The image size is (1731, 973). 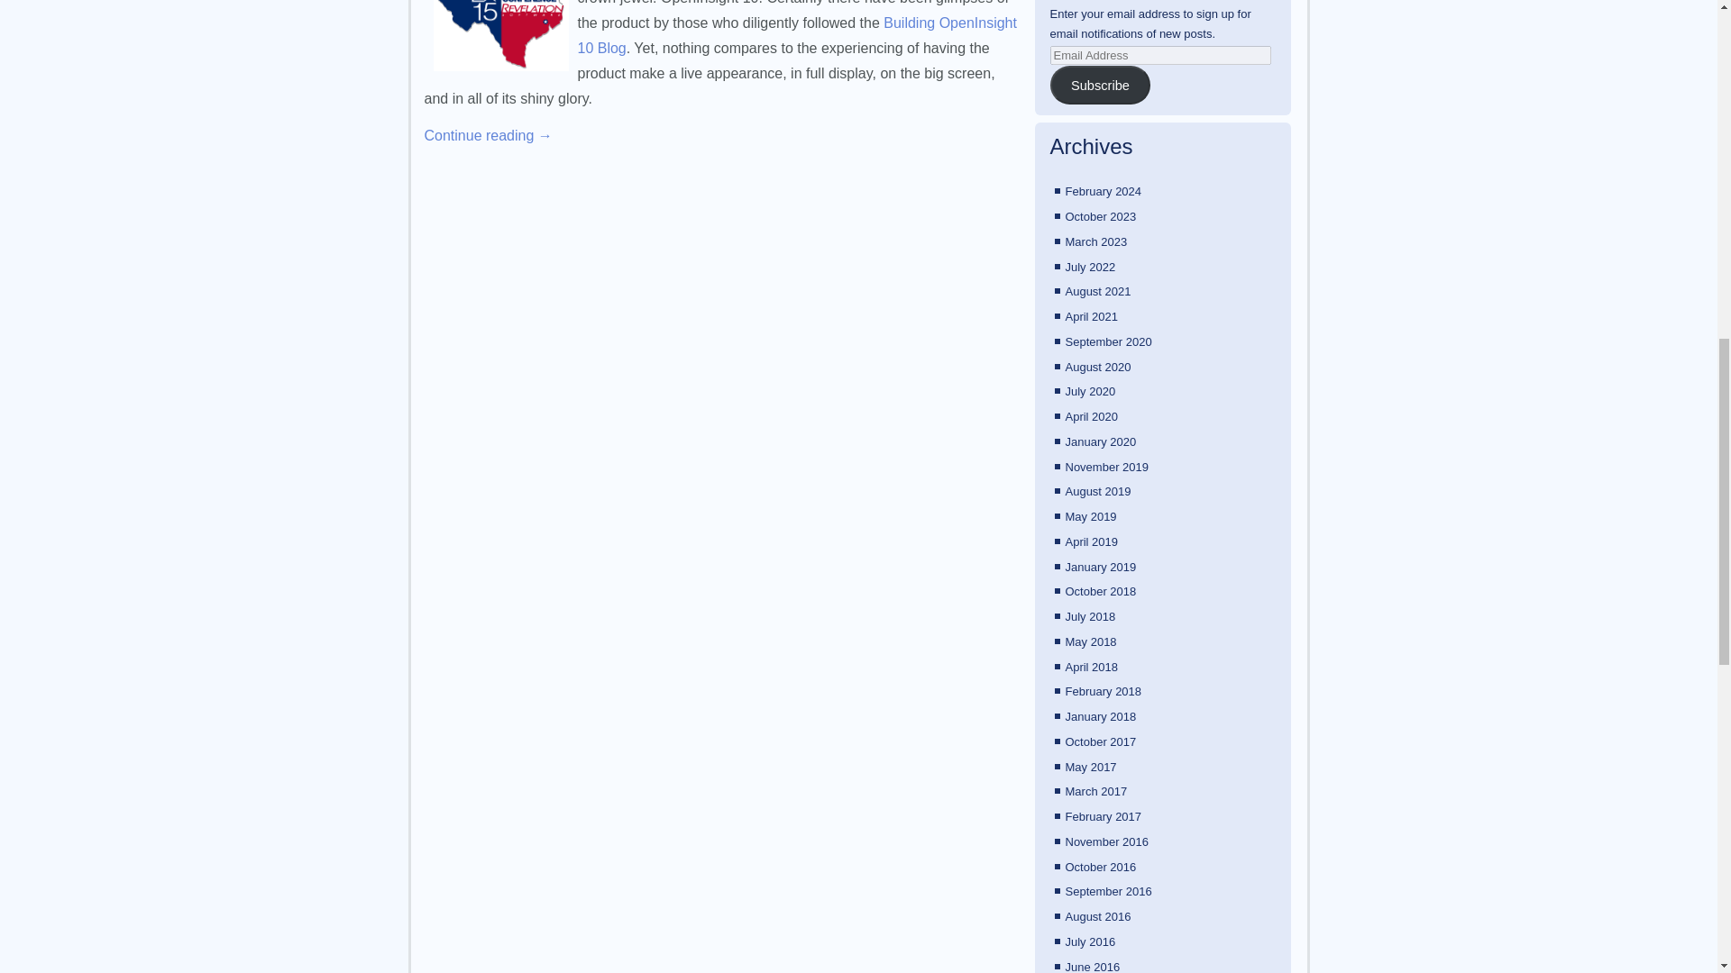 I want to click on October 2023, so click(x=1102, y=216).